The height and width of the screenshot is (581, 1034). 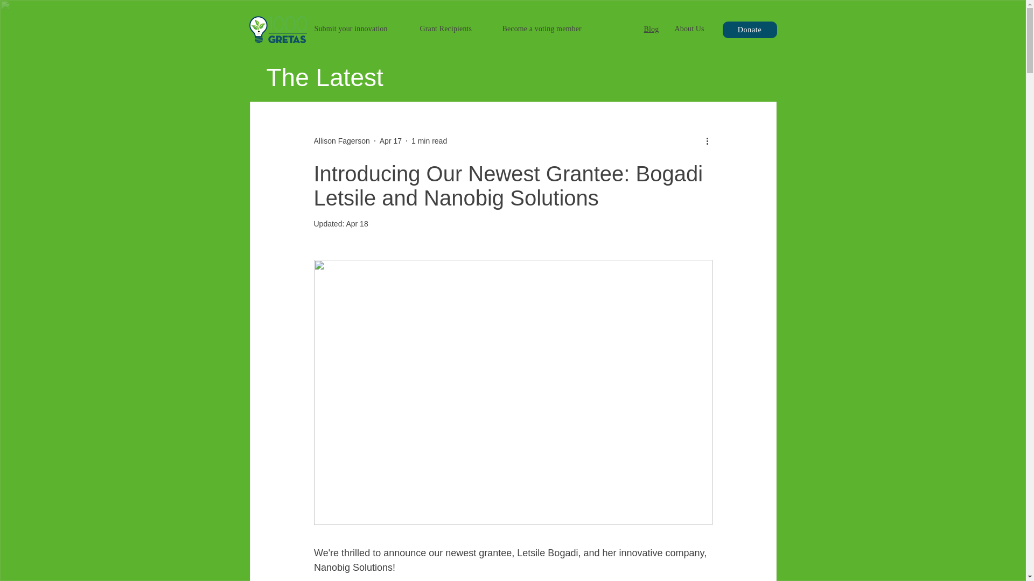 What do you see at coordinates (652, 29) in the screenshot?
I see `Blog` at bounding box center [652, 29].